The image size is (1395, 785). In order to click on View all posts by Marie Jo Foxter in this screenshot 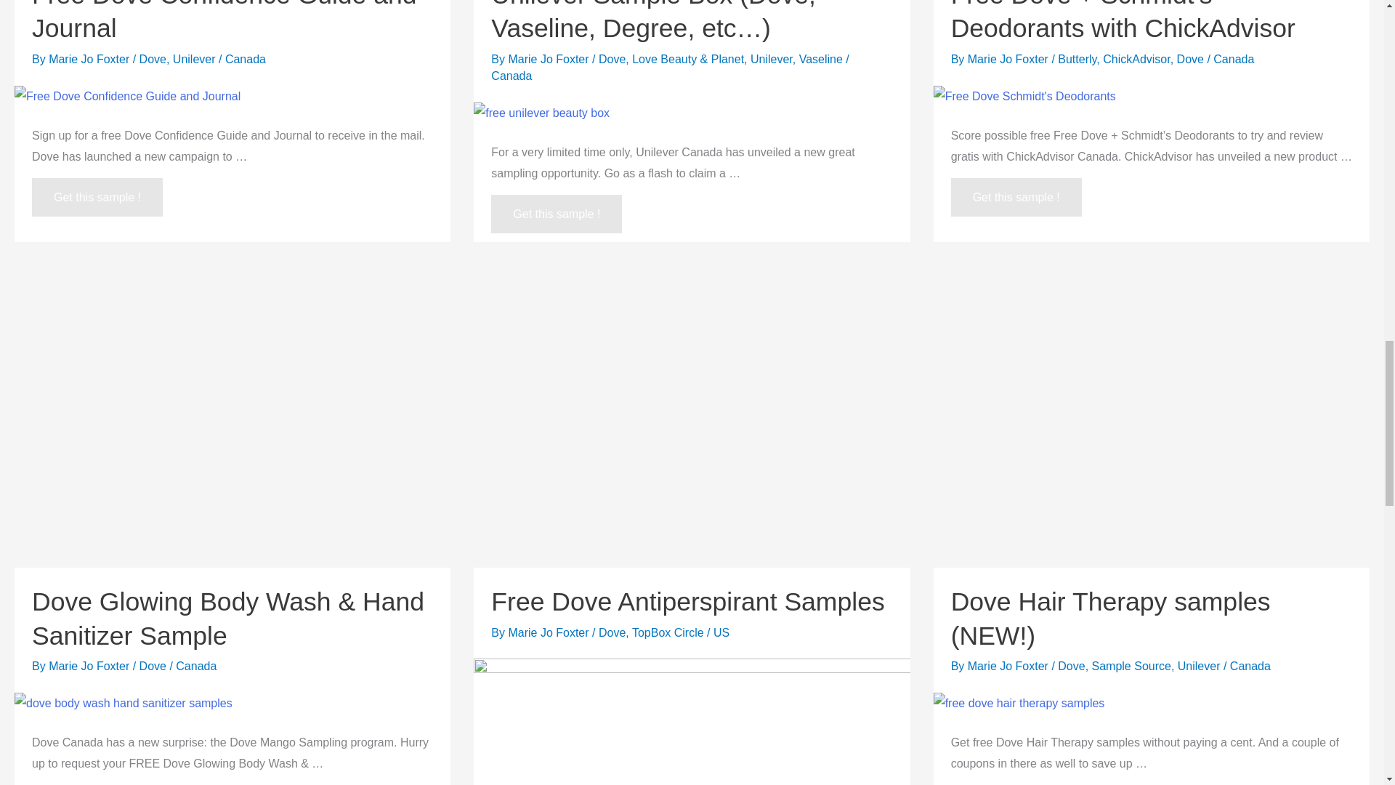, I will do `click(90, 59)`.